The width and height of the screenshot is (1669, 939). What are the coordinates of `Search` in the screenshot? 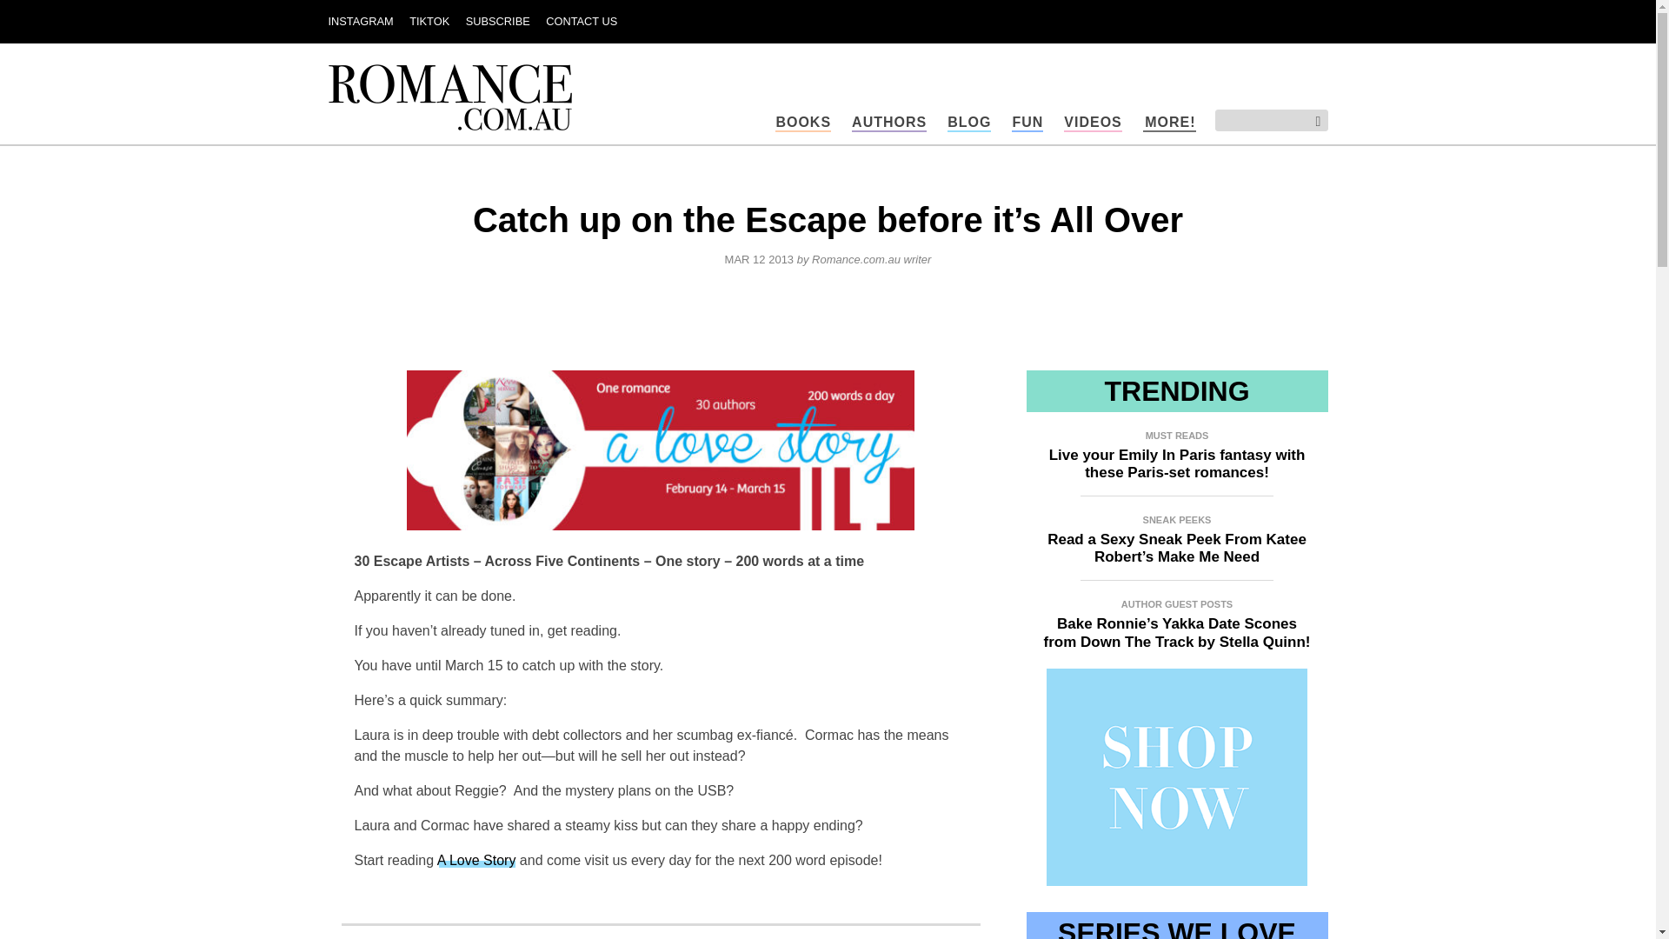 It's located at (1311, 122).